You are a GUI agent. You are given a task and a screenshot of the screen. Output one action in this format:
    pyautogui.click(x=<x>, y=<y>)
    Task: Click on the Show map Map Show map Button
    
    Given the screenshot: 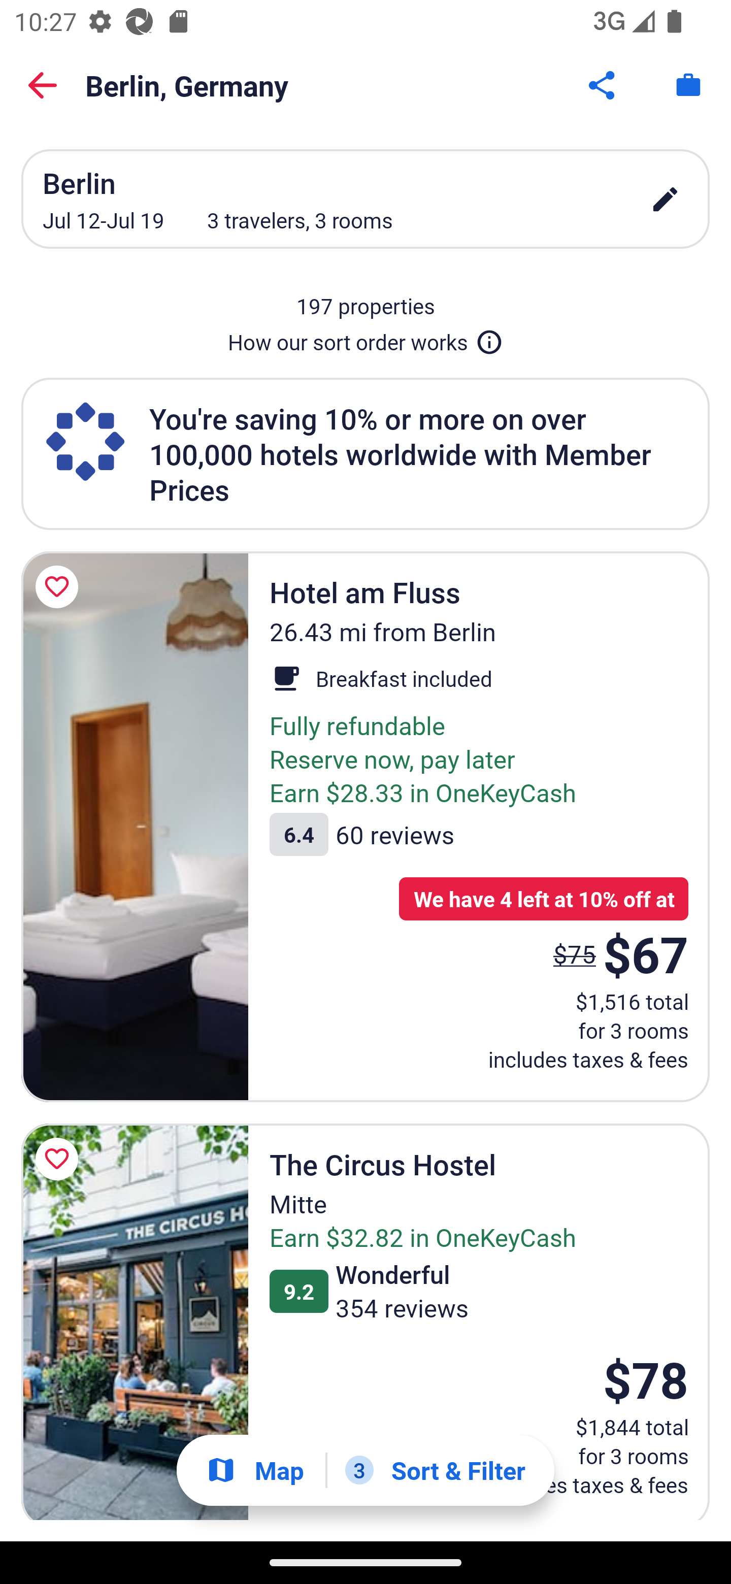 What is the action you would take?
    pyautogui.click(x=255, y=1470)
    